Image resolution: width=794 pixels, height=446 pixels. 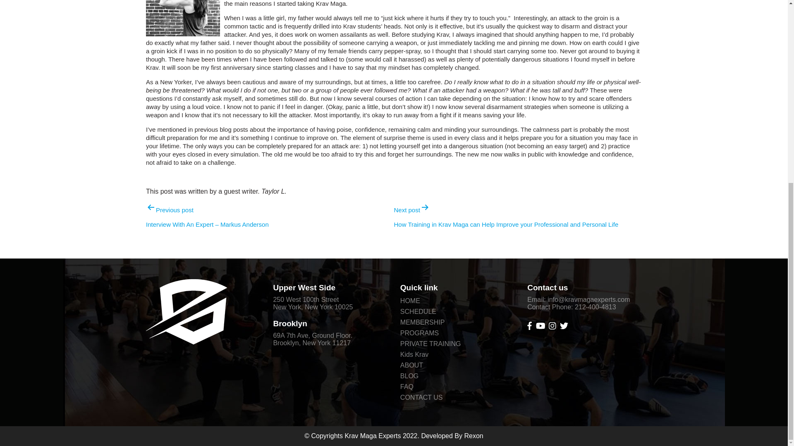 I want to click on ABOUT, so click(x=411, y=365).